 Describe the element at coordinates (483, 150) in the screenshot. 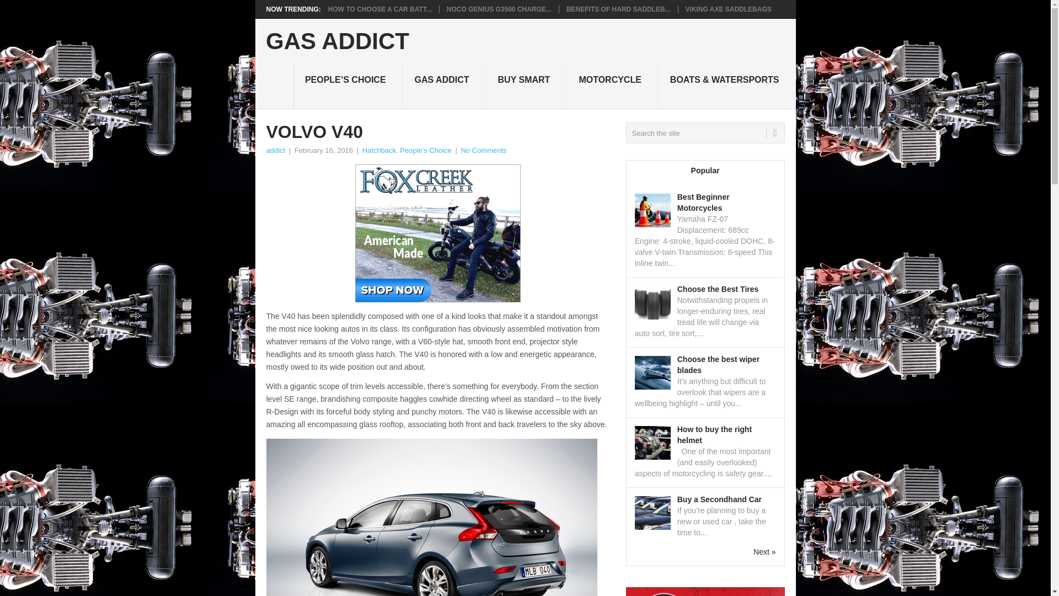

I see `No Comments` at that location.